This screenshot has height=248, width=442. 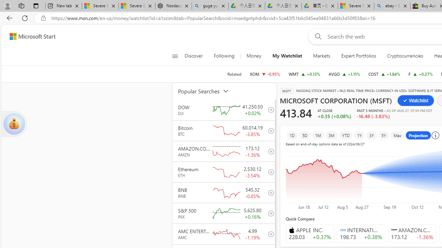 What do you see at coordinates (193, 56) in the screenshot?
I see `Discover` at bounding box center [193, 56].